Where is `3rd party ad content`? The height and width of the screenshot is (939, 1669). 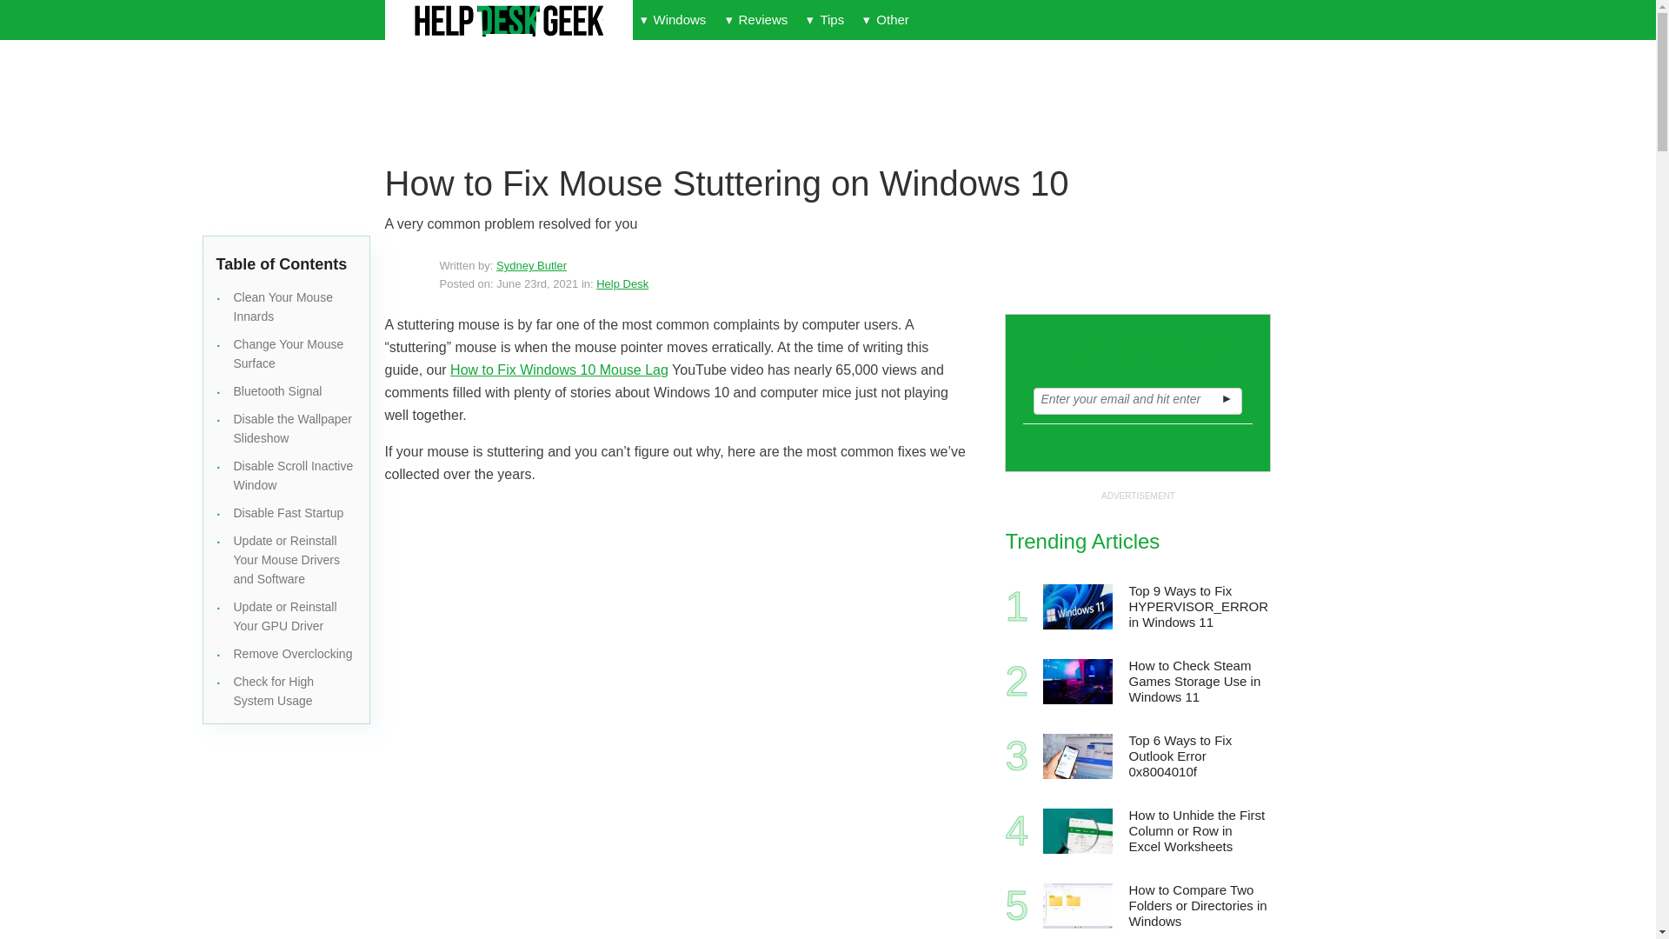
3rd party ad content is located at coordinates (805, 106).